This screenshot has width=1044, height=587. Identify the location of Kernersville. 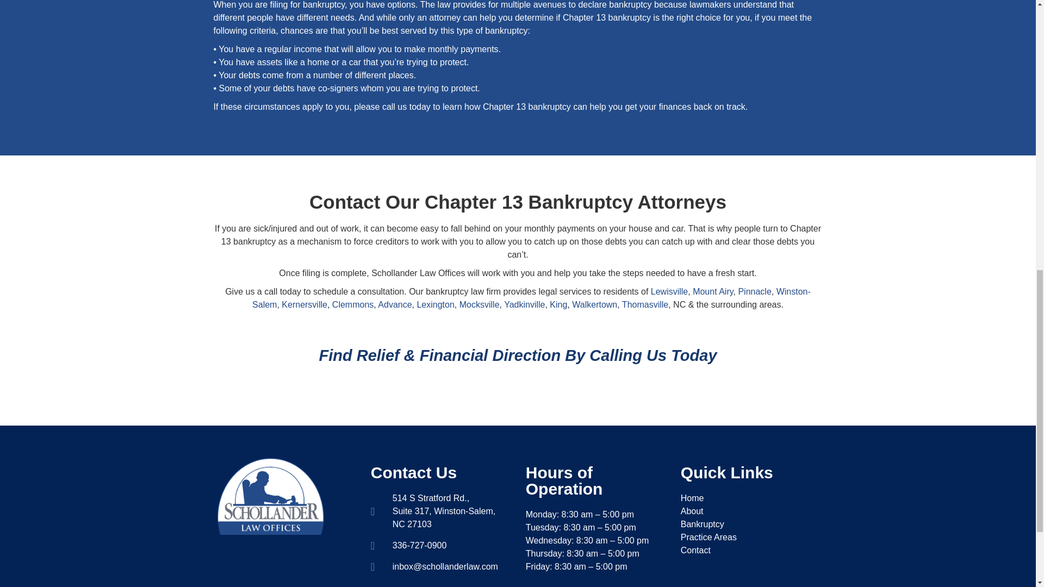
(304, 304).